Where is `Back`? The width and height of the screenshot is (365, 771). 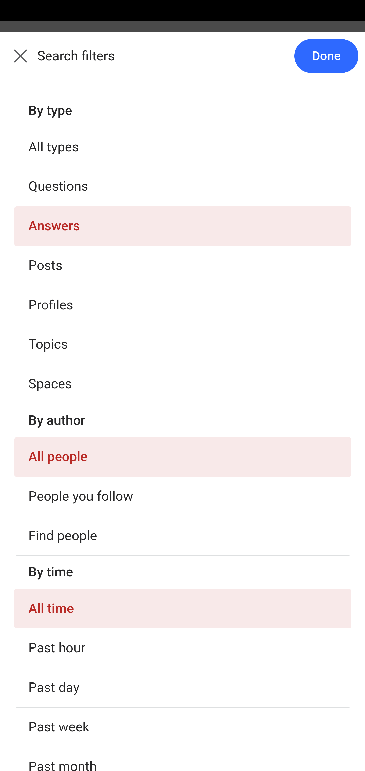 Back is located at coordinates (15, 61).